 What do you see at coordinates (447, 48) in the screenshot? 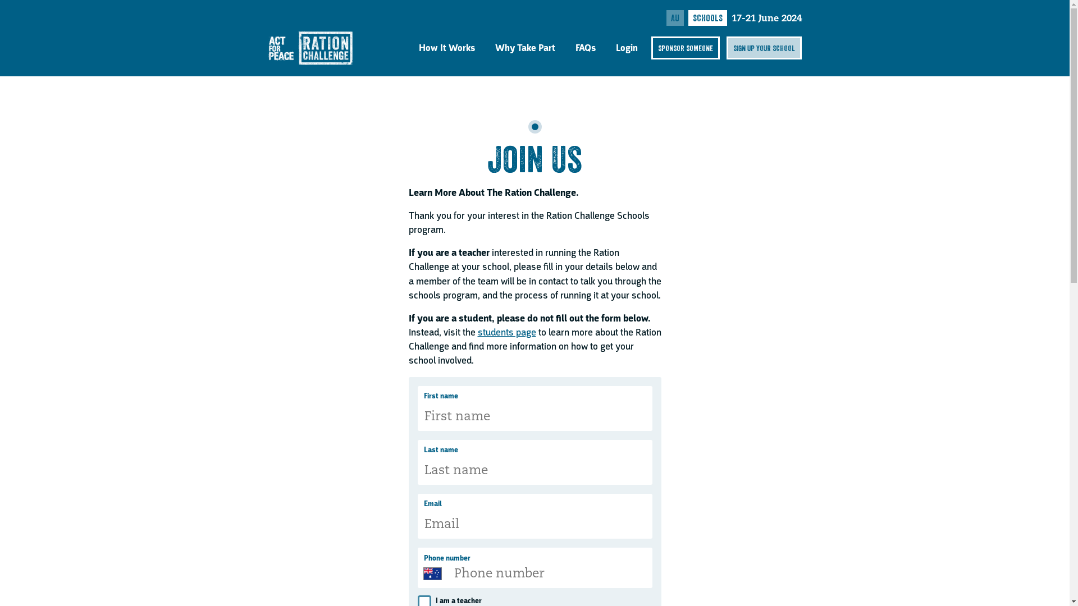
I see `How It Works` at bounding box center [447, 48].